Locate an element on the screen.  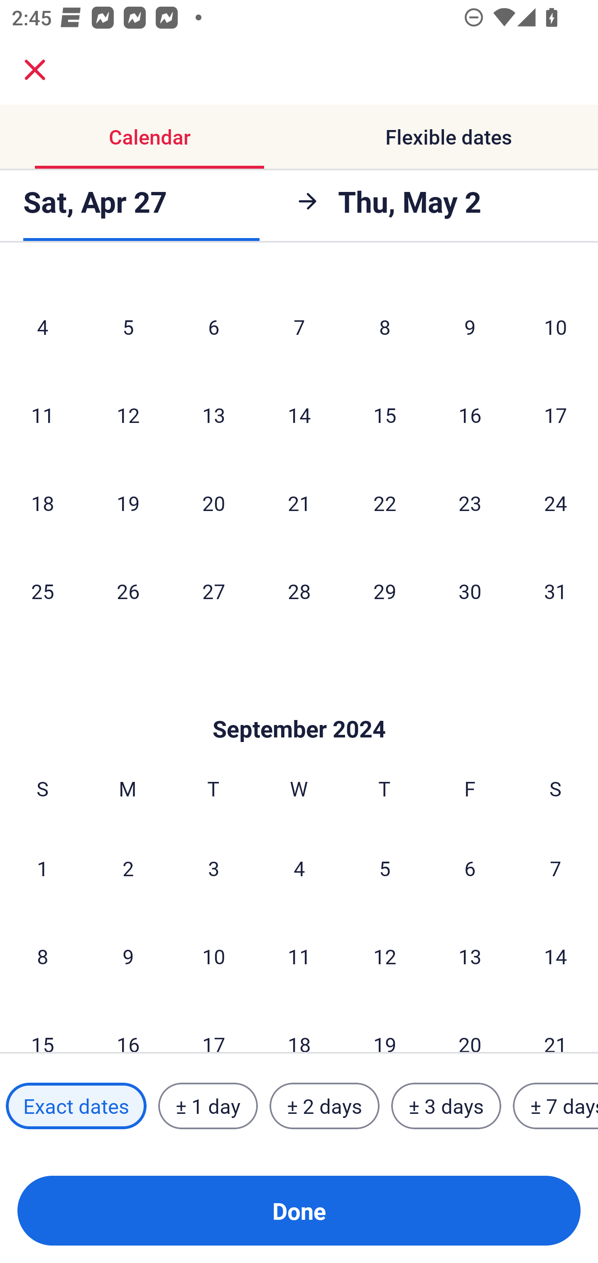
14 Wednesday, August 14, 2024 is located at coordinates (299, 415).